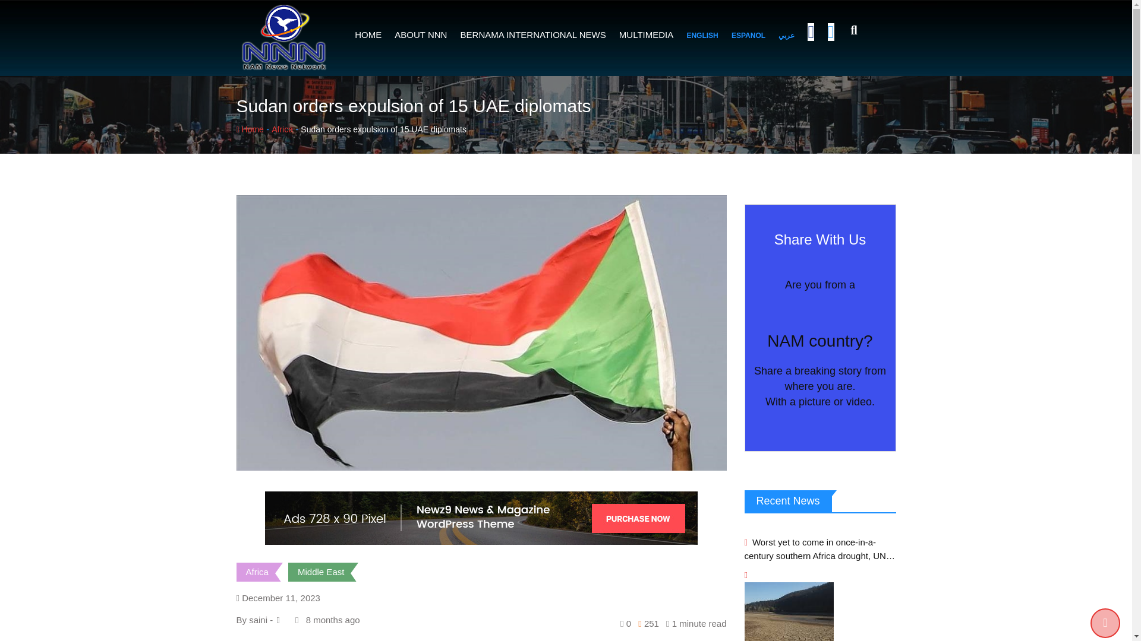 This screenshot has height=641, width=1141. I want to click on MULTIMEDIA, so click(646, 34).